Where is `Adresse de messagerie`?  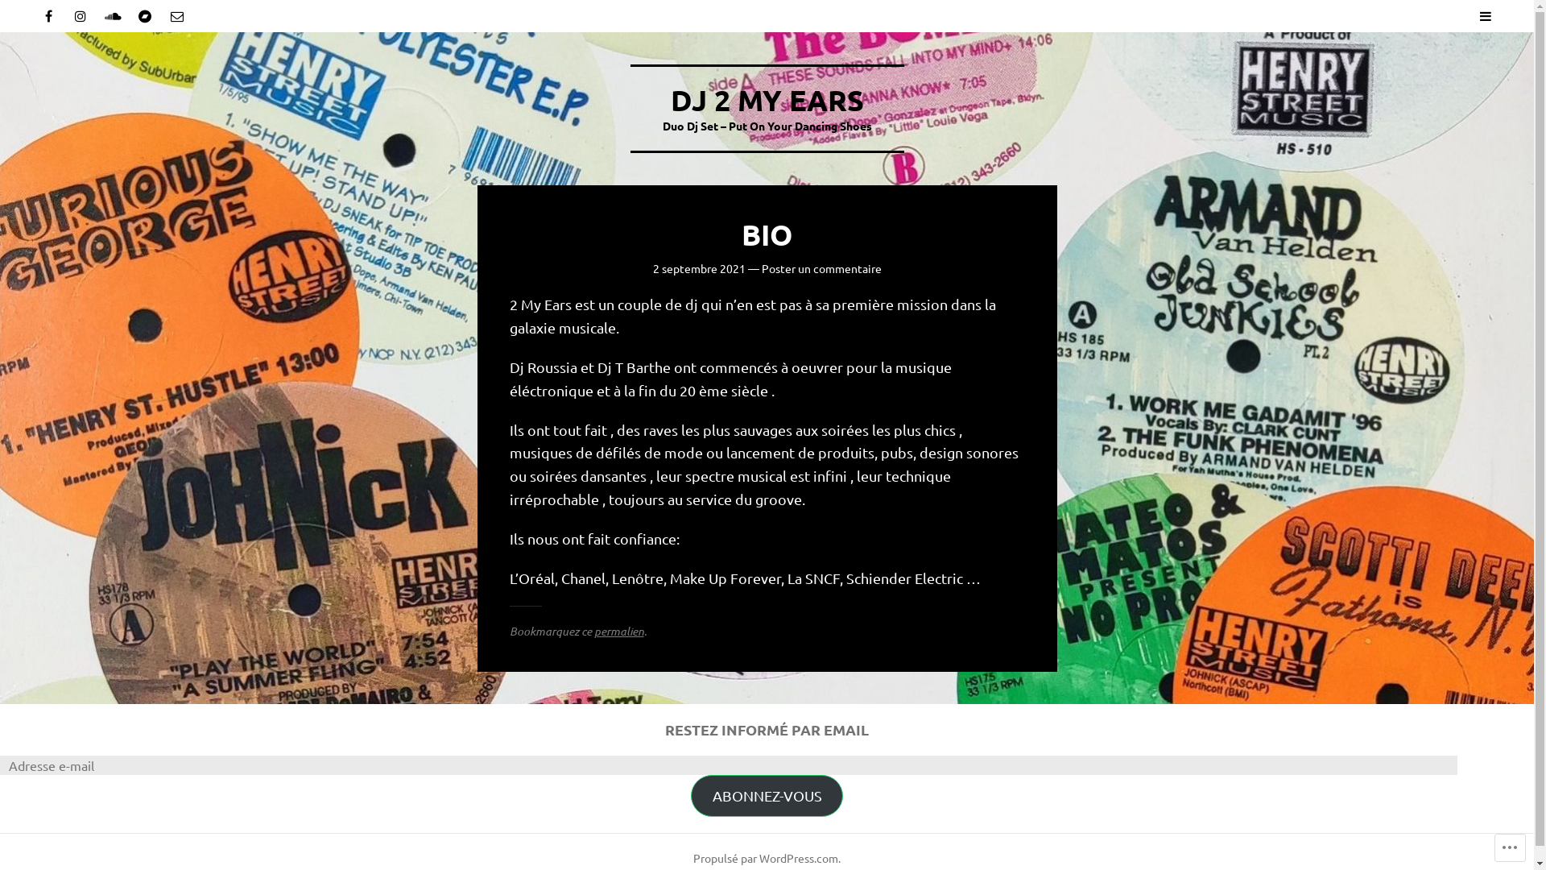
Adresse de messagerie is located at coordinates (177, 16).